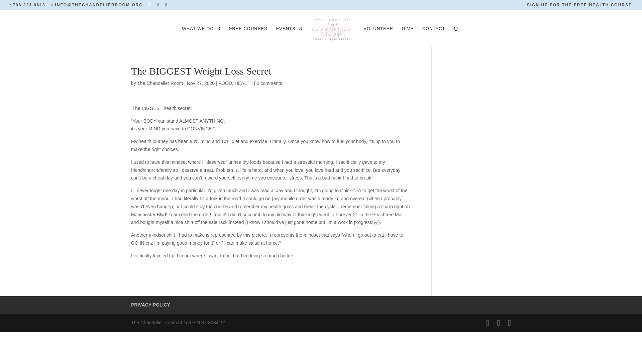 Image resolution: width=642 pixels, height=361 pixels. I want to click on HEALTH, so click(244, 83).